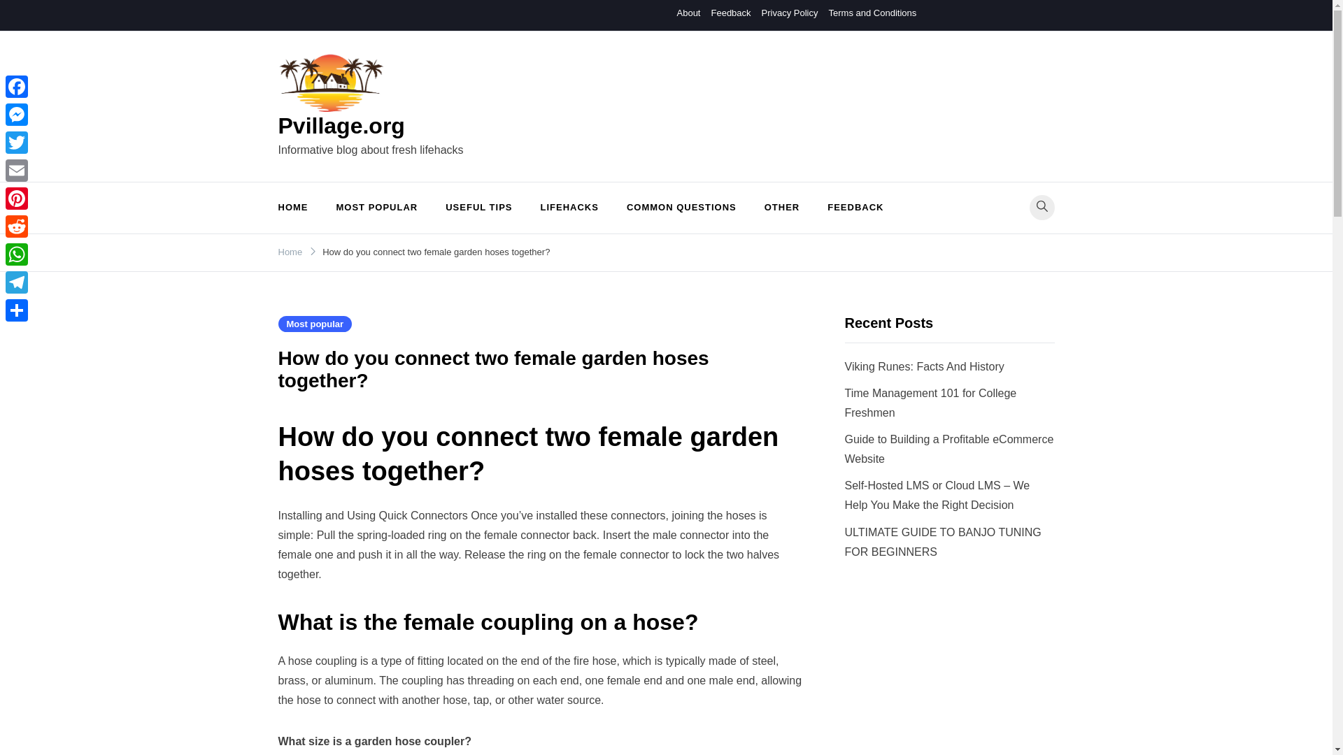 This screenshot has height=755, width=1343. What do you see at coordinates (943, 542) in the screenshot?
I see `ULTIMATE GUIDE TO BANJO TUNING FOR BEGINNERS` at bounding box center [943, 542].